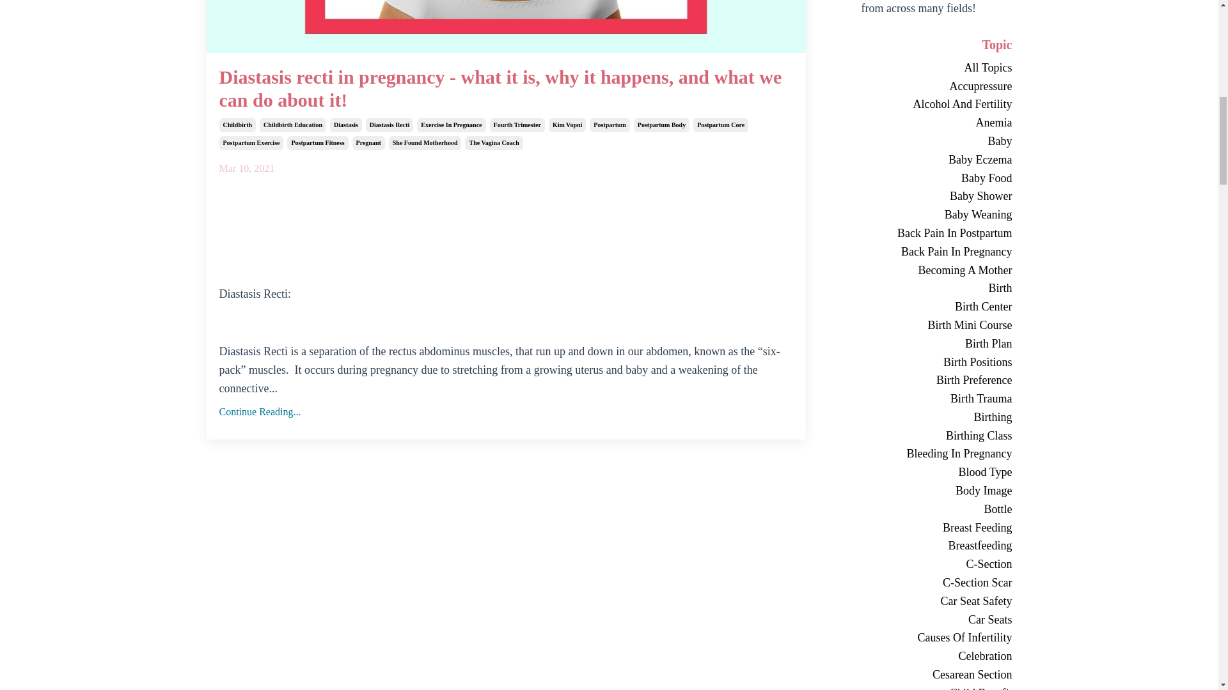 The image size is (1228, 690). Describe the element at coordinates (918, 252) in the screenshot. I see `Back Pain In Pregnancy` at that location.